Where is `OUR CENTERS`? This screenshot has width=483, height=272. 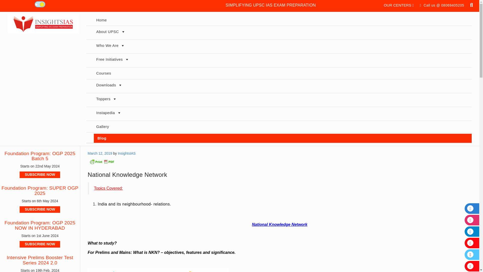 OUR CENTERS is located at coordinates (399, 5).